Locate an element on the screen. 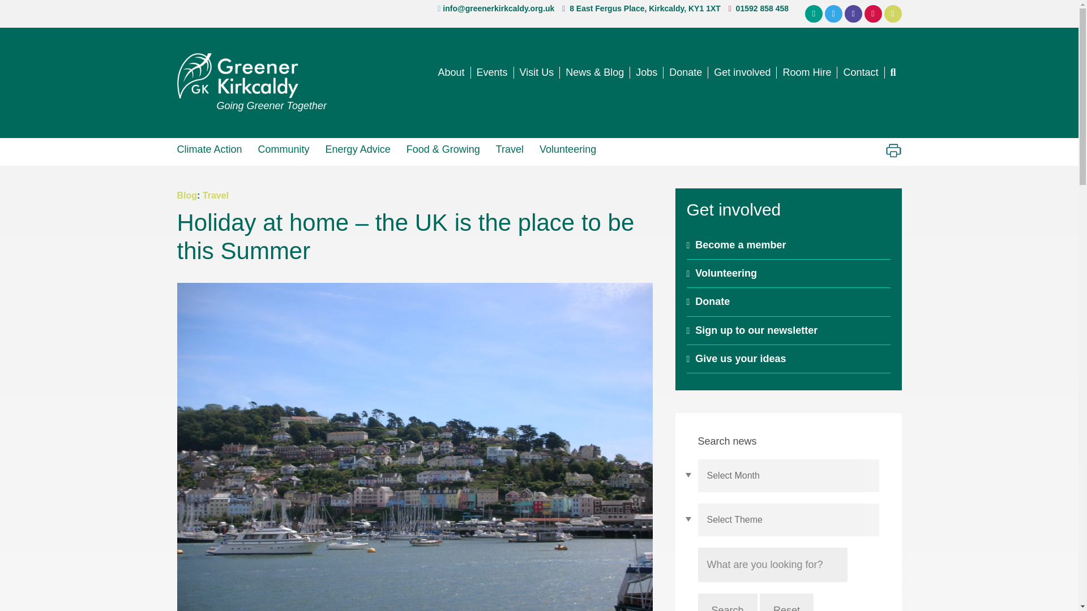 The height and width of the screenshot is (611, 1087). Greener Kirkcaldy is located at coordinates (251, 75).